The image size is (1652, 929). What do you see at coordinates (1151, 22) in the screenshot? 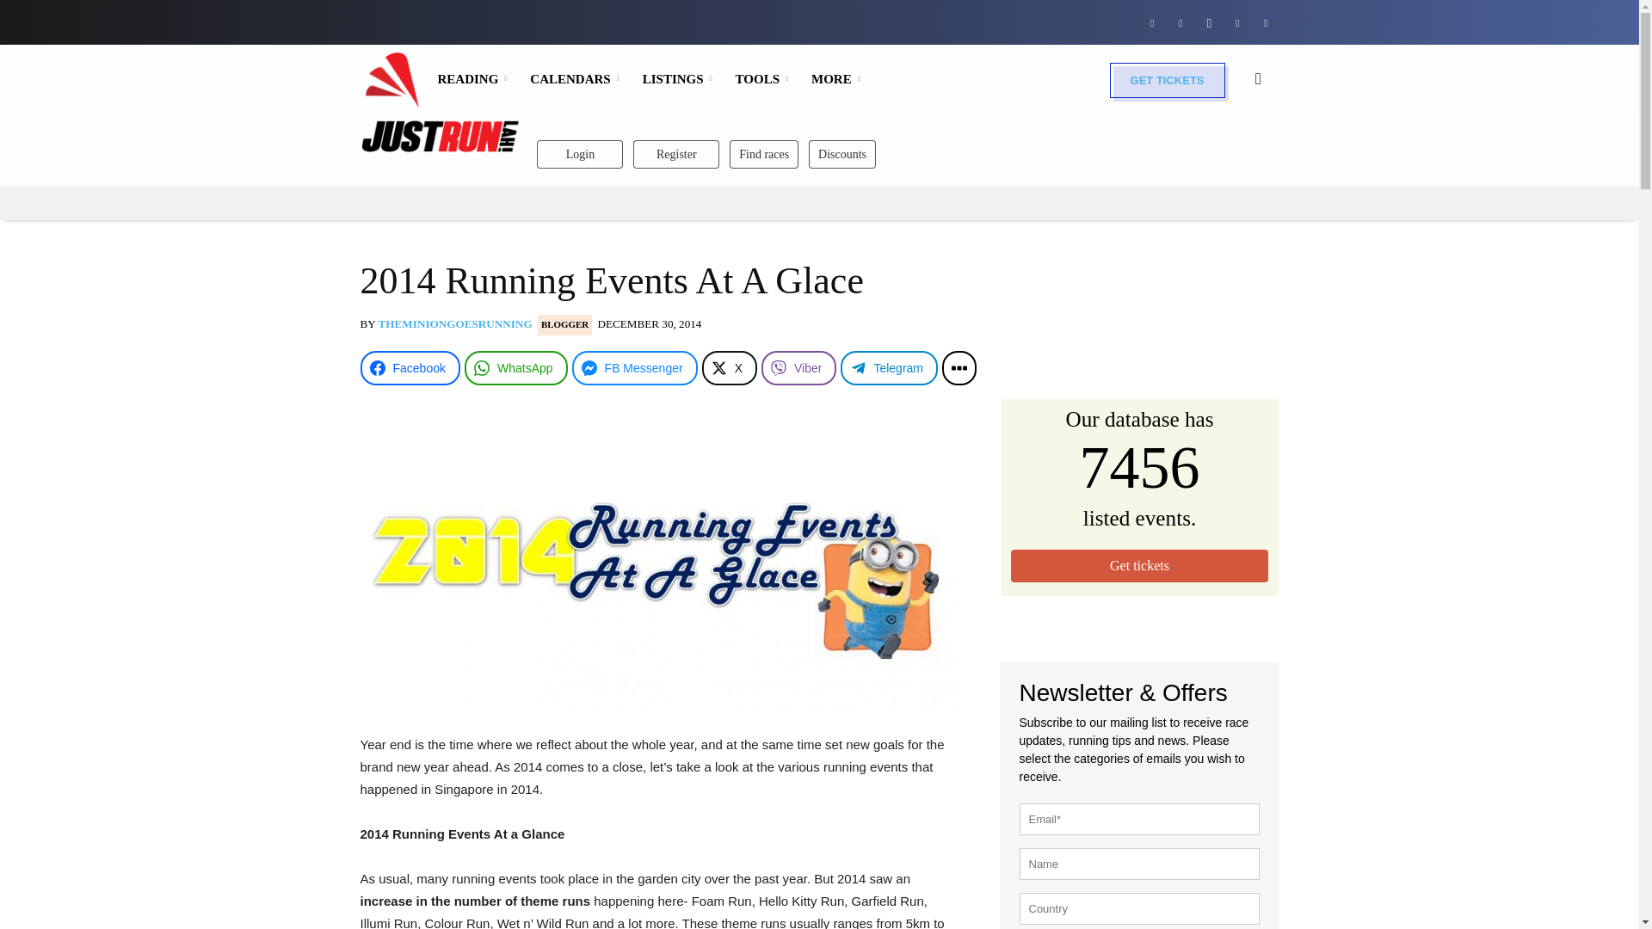
I see `Facebook` at bounding box center [1151, 22].